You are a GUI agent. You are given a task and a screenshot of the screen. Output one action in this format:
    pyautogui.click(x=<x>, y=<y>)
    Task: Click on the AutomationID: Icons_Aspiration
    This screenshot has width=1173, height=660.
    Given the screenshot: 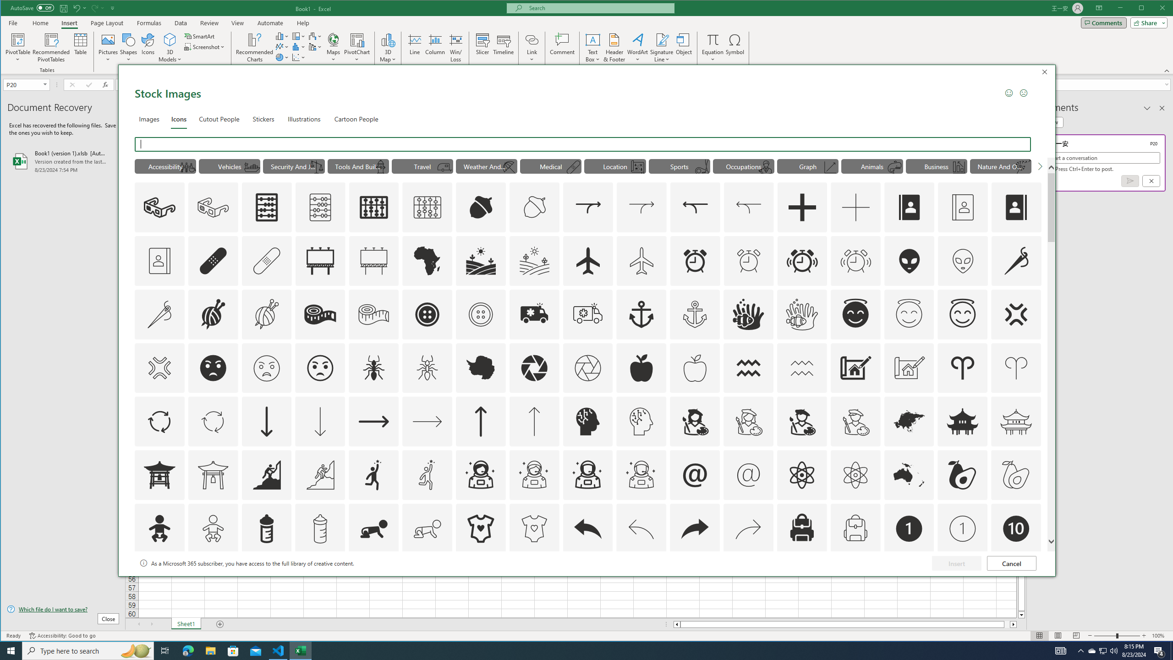 What is the action you would take?
    pyautogui.click(x=266, y=475)
    